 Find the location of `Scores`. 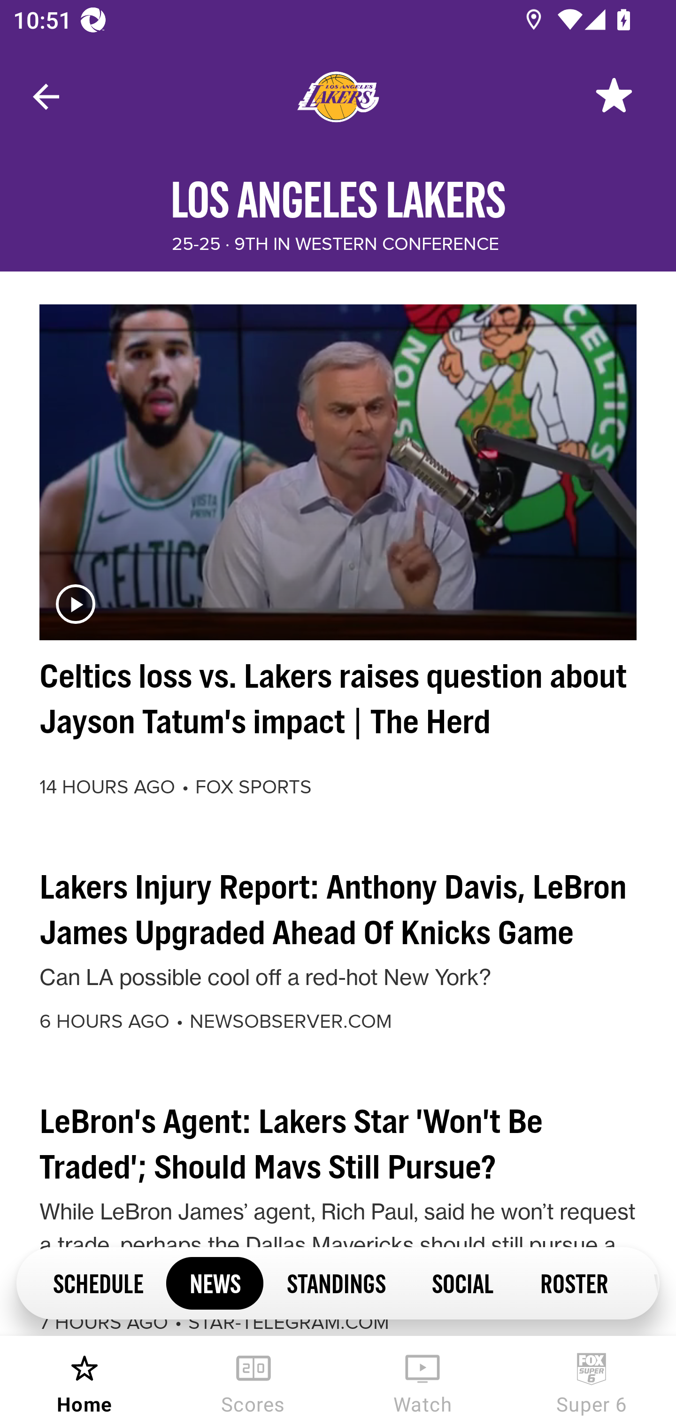

Scores is located at coordinates (253, 1382).